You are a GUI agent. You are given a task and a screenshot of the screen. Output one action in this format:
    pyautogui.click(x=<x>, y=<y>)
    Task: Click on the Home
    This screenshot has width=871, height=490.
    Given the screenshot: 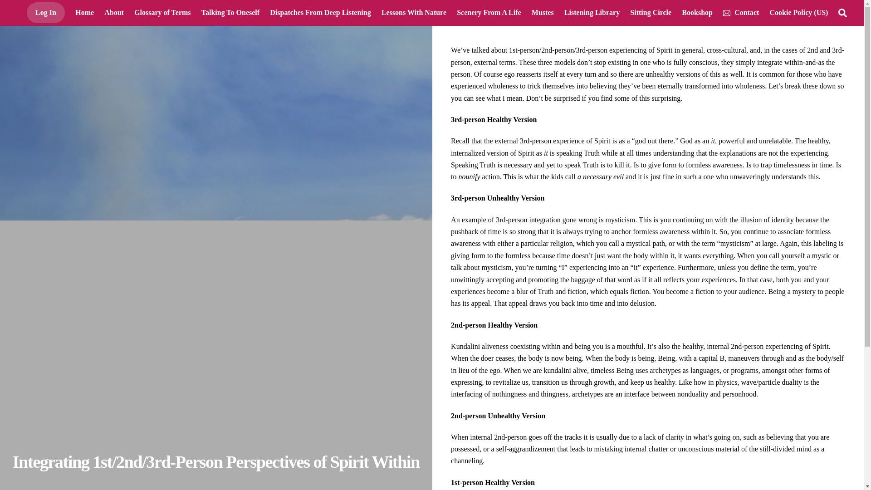 What is the action you would take?
    pyautogui.click(x=84, y=13)
    